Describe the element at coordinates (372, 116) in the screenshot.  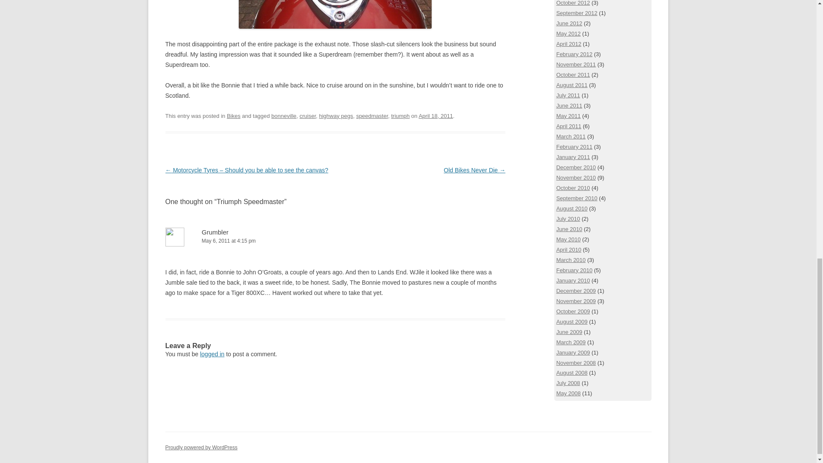
I see `speedmaster` at that location.